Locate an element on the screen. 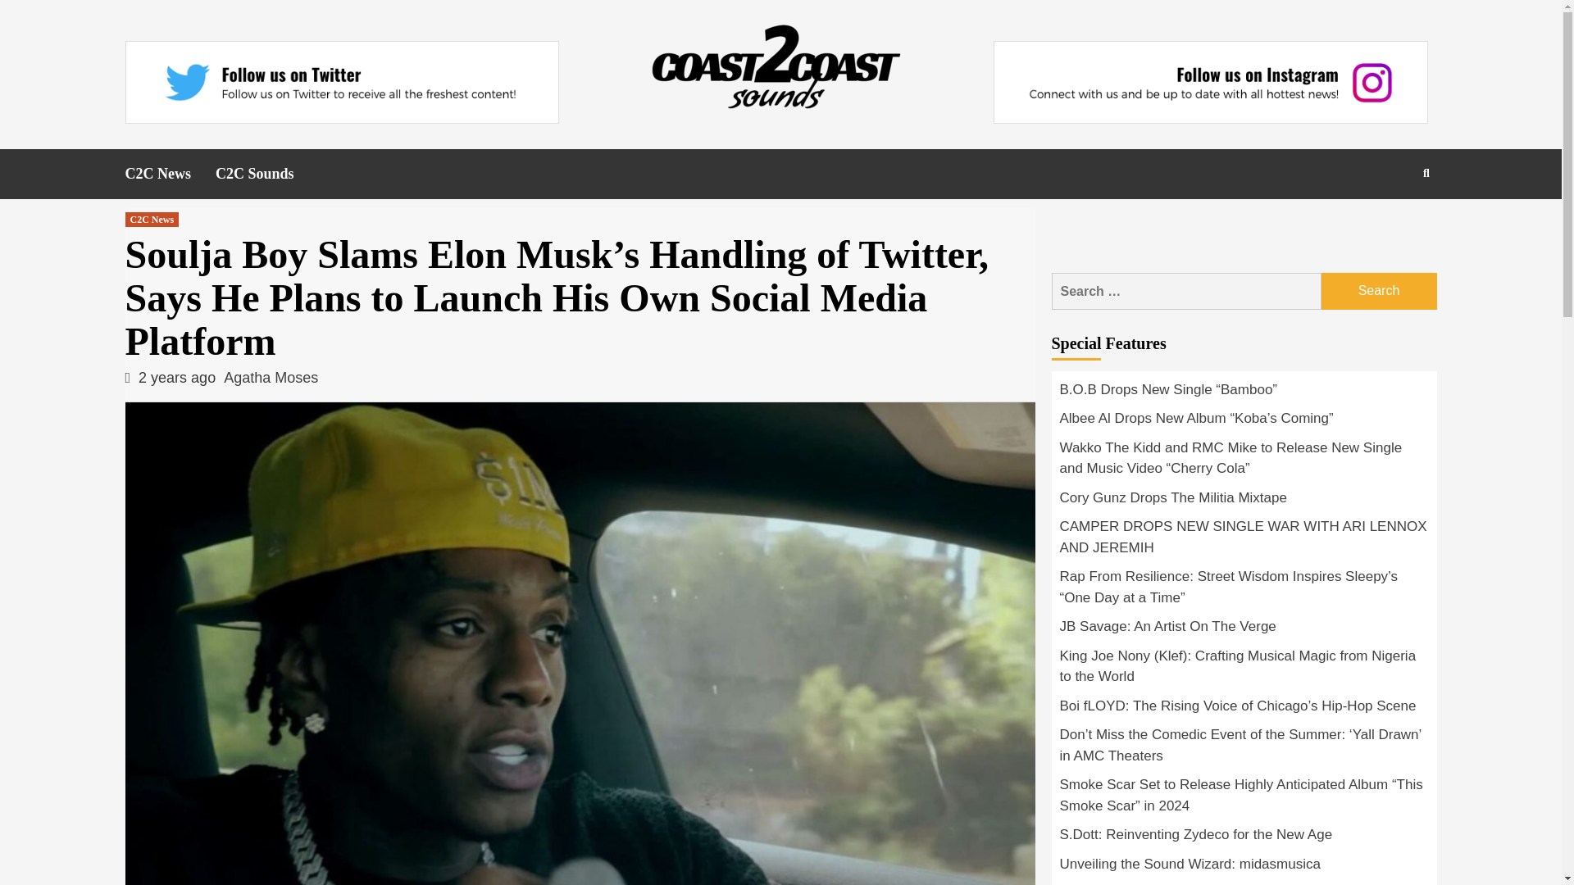 This screenshot has height=885, width=1574. Follow on Instagram is located at coordinates (1210, 82).